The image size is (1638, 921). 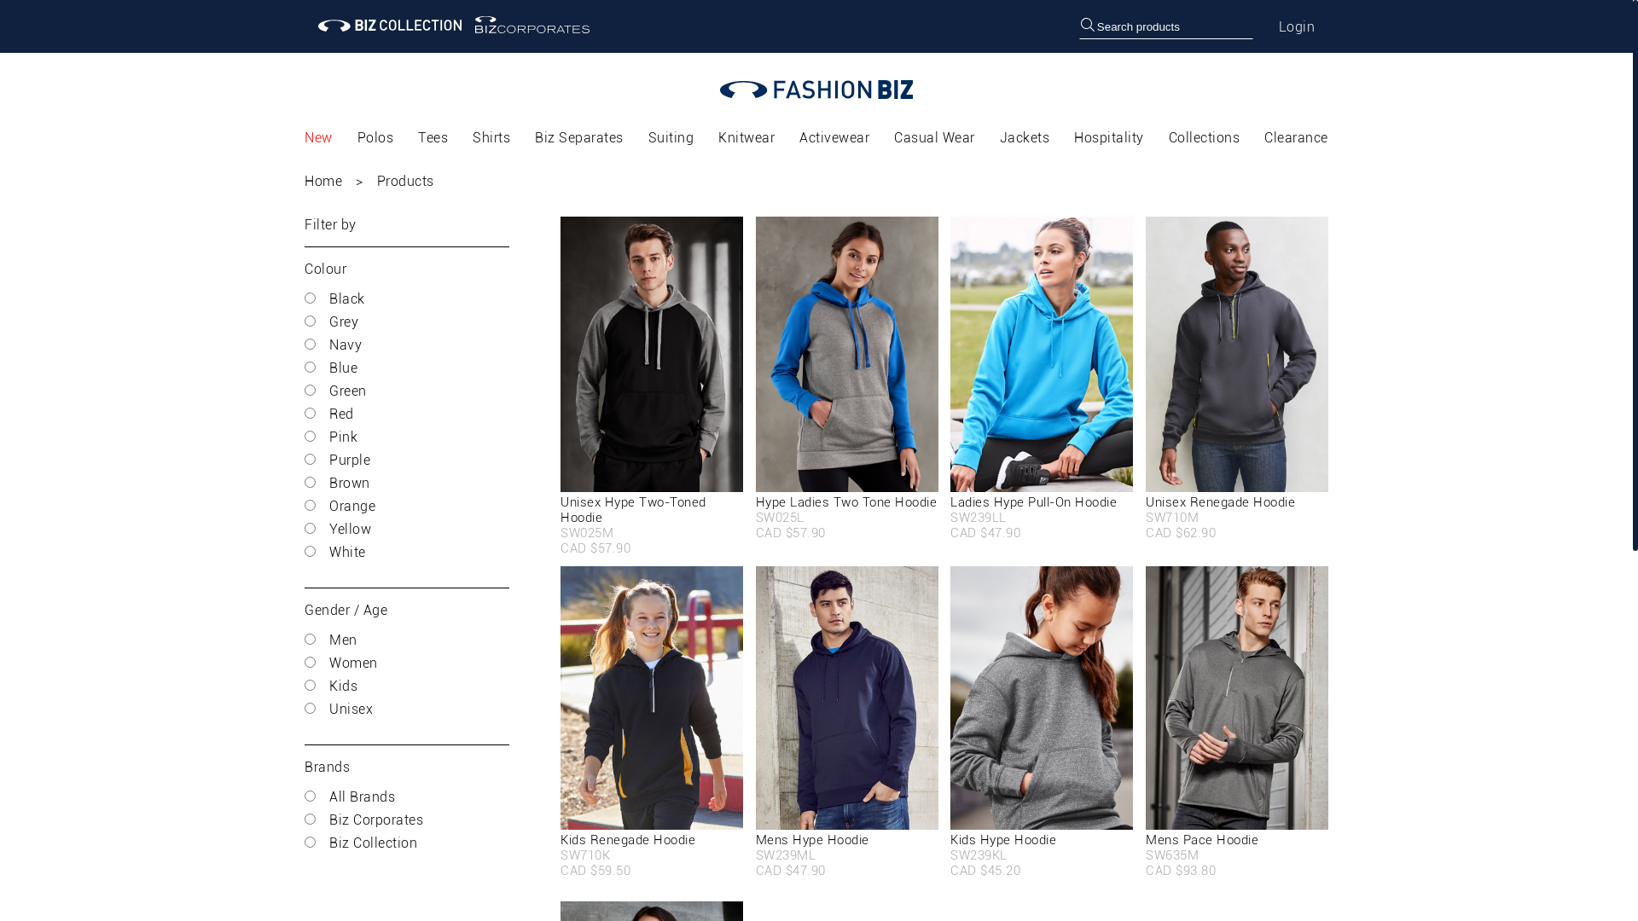 What do you see at coordinates (433, 138) in the screenshot?
I see `Tees` at bounding box center [433, 138].